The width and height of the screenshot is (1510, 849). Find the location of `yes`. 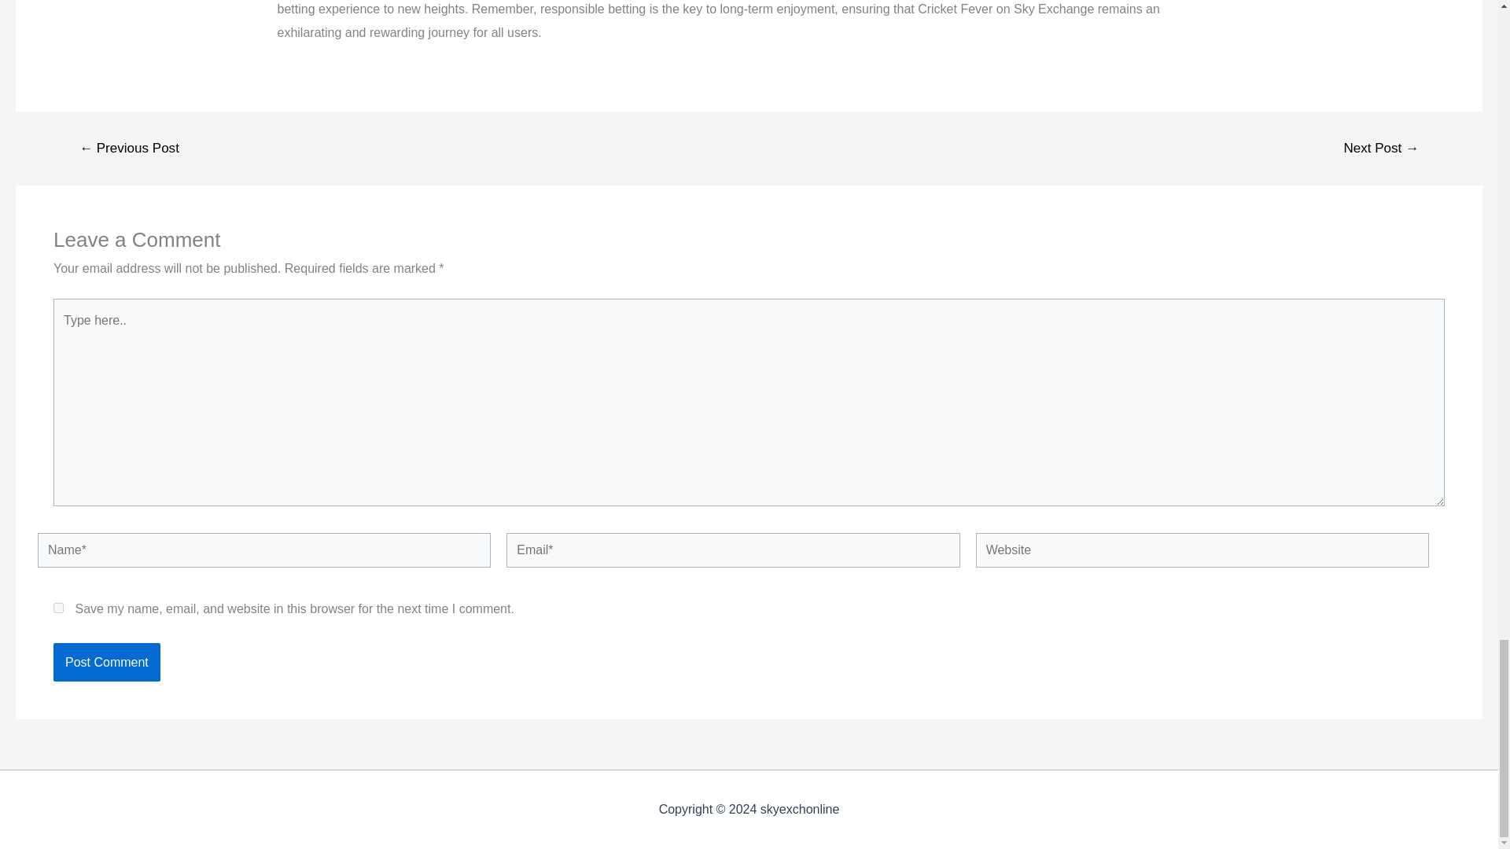

yes is located at coordinates (58, 607).